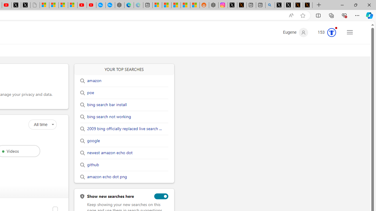  Describe the element at coordinates (270, 5) in the screenshot. I see `github - Search` at that location.